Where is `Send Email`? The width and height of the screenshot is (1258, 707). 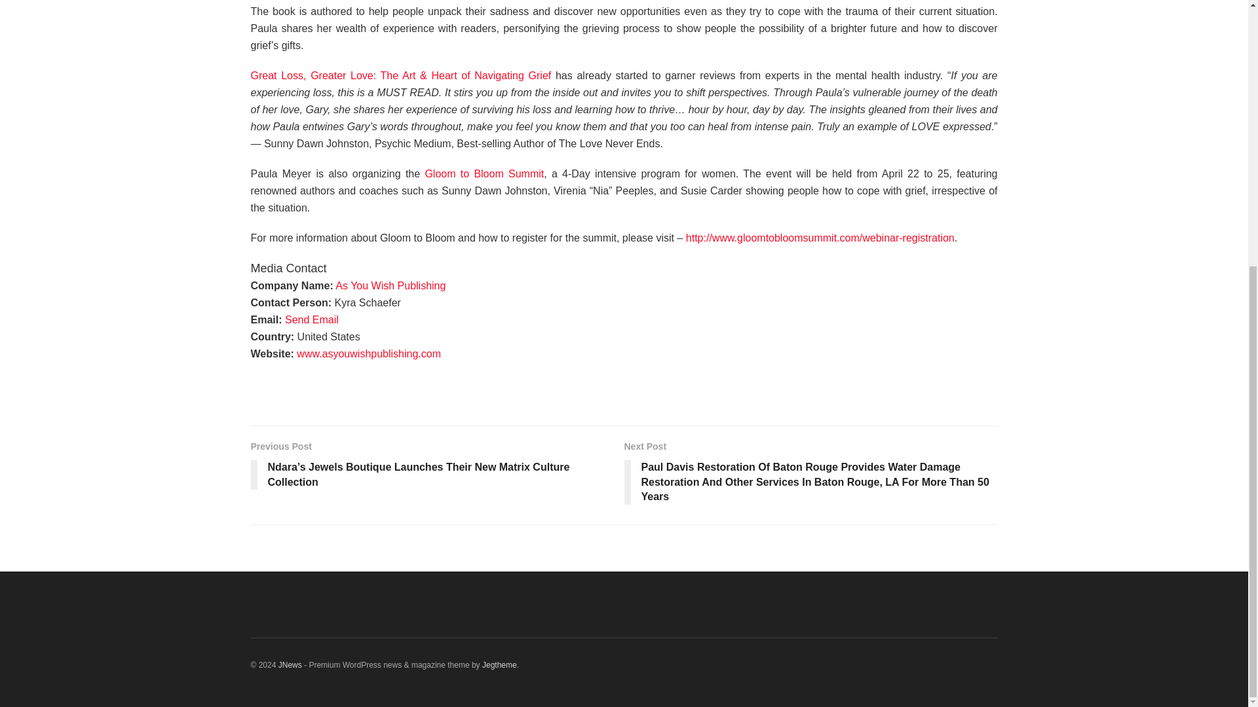
Send Email is located at coordinates (312, 319).